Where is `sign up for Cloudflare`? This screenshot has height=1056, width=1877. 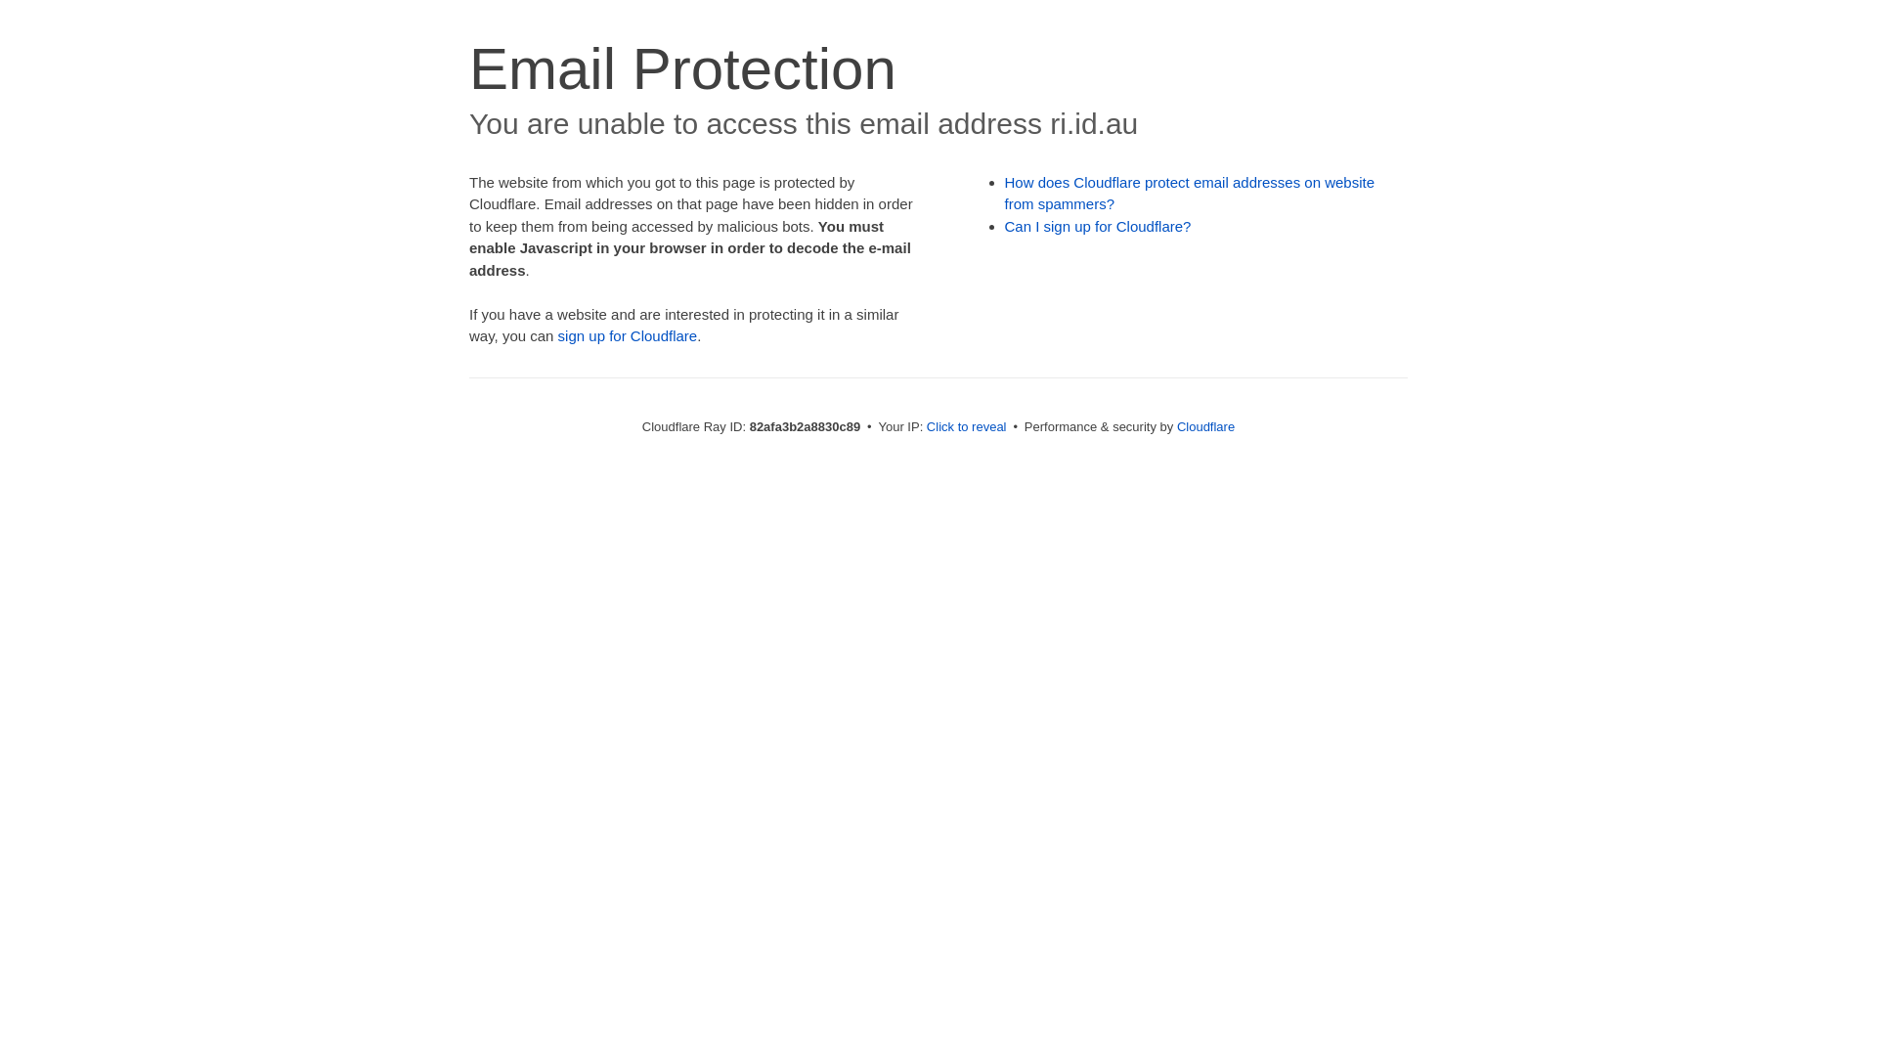 sign up for Cloudflare is located at coordinates (628, 336).